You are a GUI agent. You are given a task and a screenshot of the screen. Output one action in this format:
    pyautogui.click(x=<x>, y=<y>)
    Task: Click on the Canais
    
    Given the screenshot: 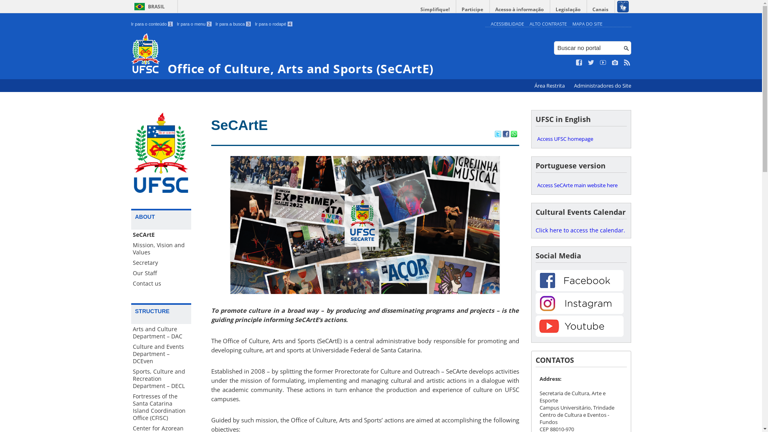 What is the action you would take?
    pyautogui.click(x=601, y=10)
    